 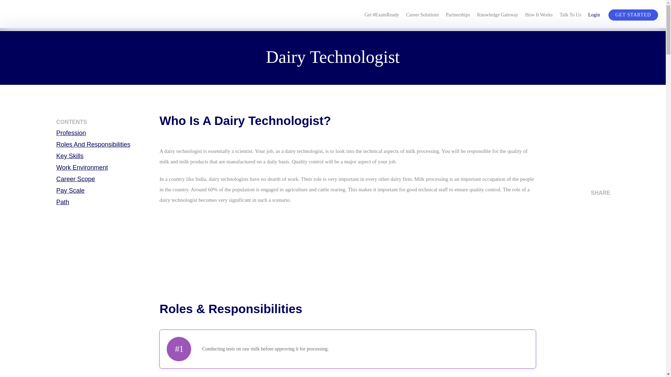 I want to click on Path, so click(x=105, y=202).